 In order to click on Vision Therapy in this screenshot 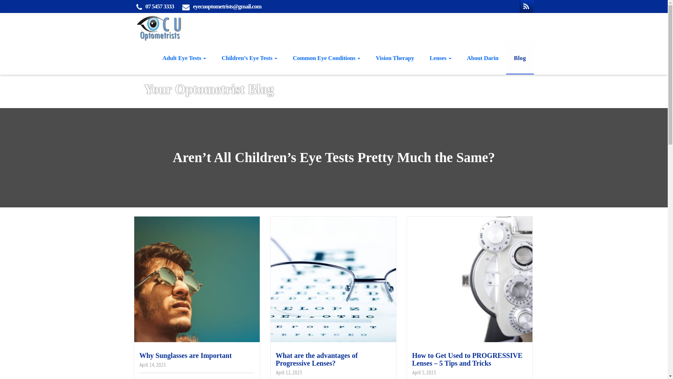, I will do `click(395, 58)`.